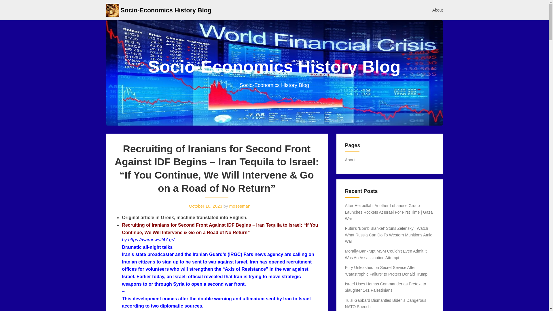 Image resolution: width=553 pixels, height=311 pixels. What do you see at coordinates (438, 10) in the screenshot?
I see `About` at bounding box center [438, 10].